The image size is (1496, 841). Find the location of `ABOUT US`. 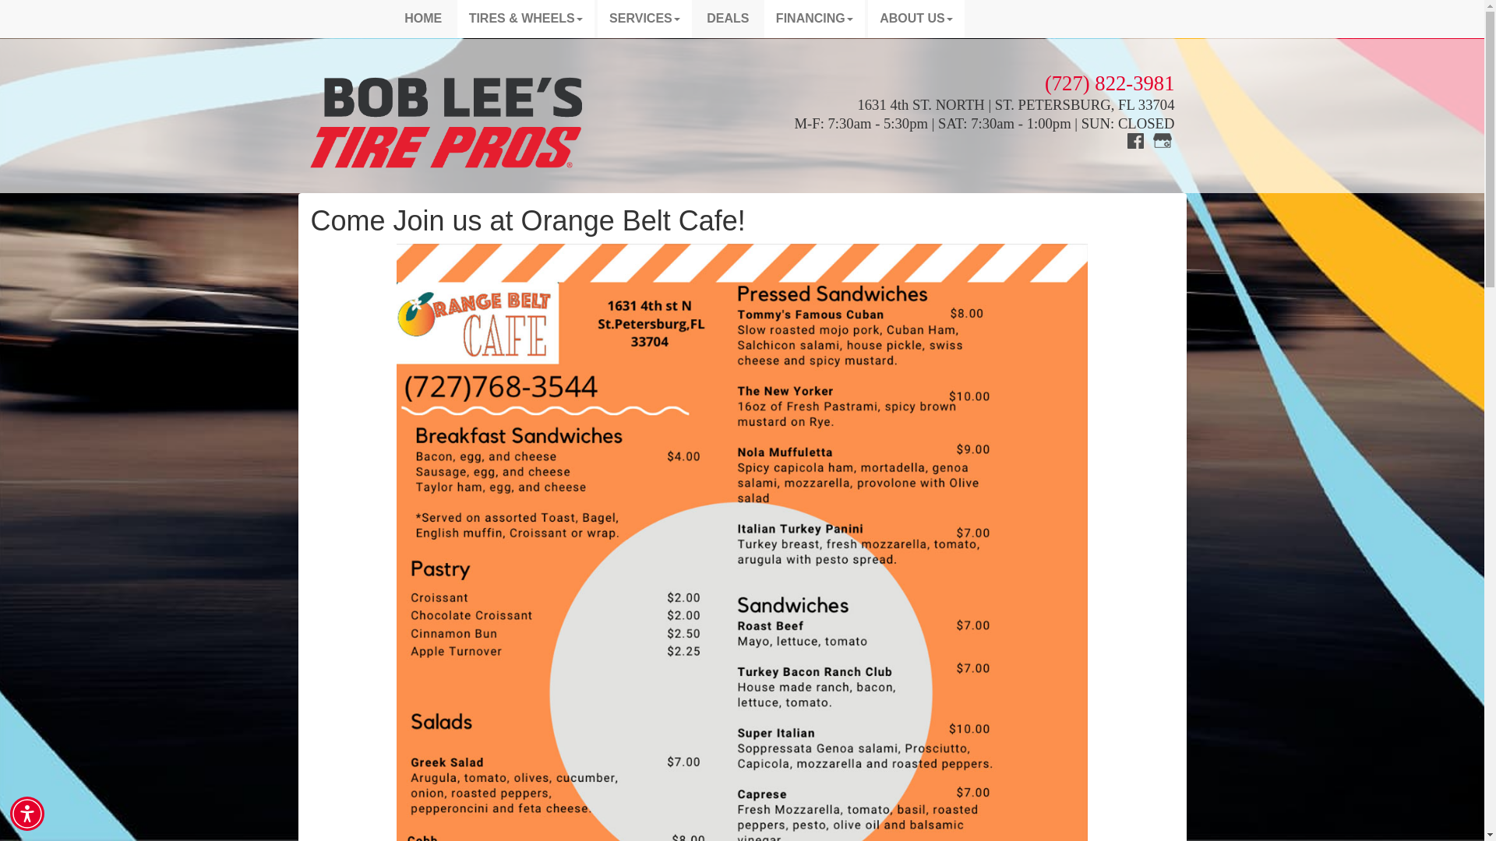

ABOUT US is located at coordinates (916, 19).